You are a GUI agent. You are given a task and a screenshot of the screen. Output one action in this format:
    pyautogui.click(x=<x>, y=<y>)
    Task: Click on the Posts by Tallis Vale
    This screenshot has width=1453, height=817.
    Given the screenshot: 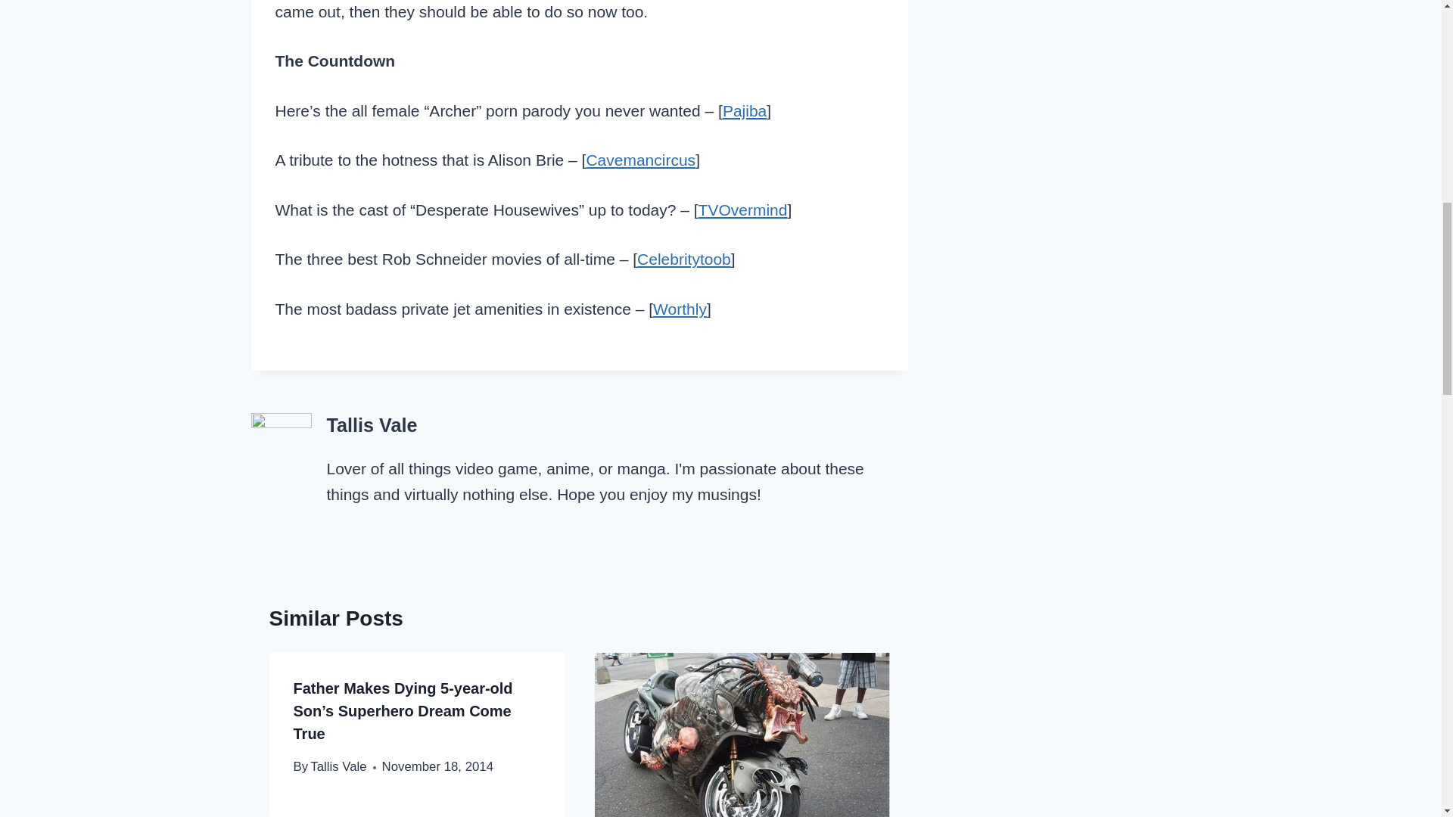 What is the action you would take?
    pyautogui.click(x=372, y=424)
    